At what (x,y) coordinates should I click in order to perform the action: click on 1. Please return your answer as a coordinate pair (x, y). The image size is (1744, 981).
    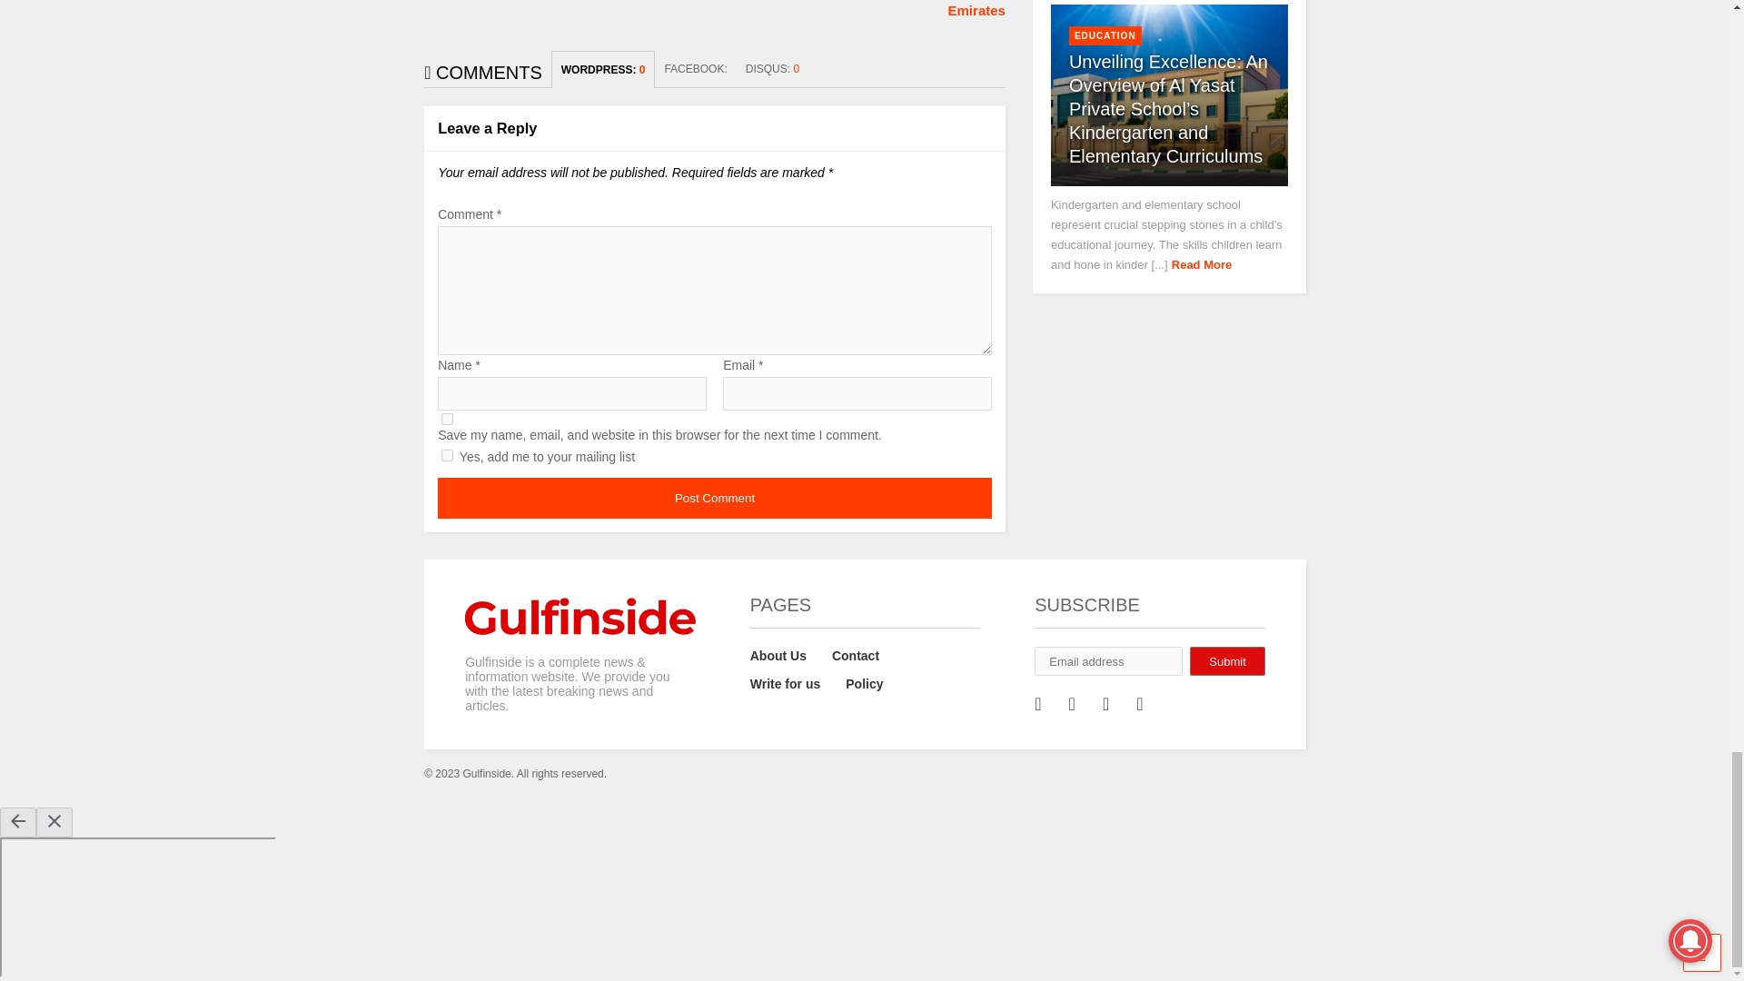
    Looking at the image, I should click on (447, 454).